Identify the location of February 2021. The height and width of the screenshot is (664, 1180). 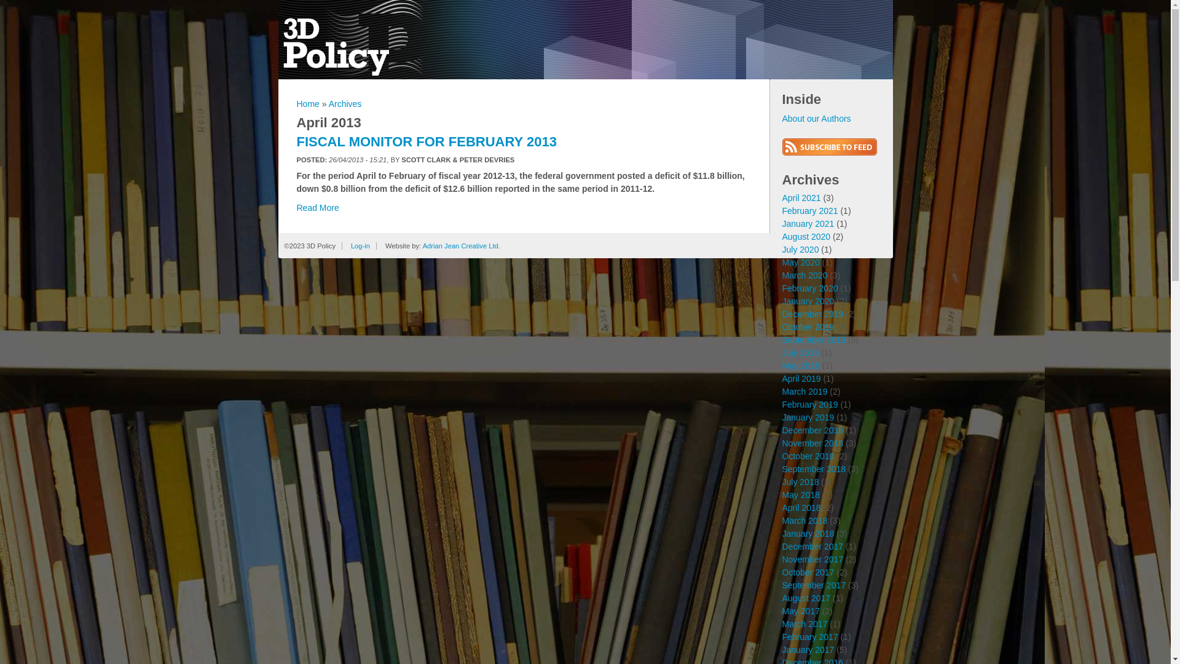
(810, 211).